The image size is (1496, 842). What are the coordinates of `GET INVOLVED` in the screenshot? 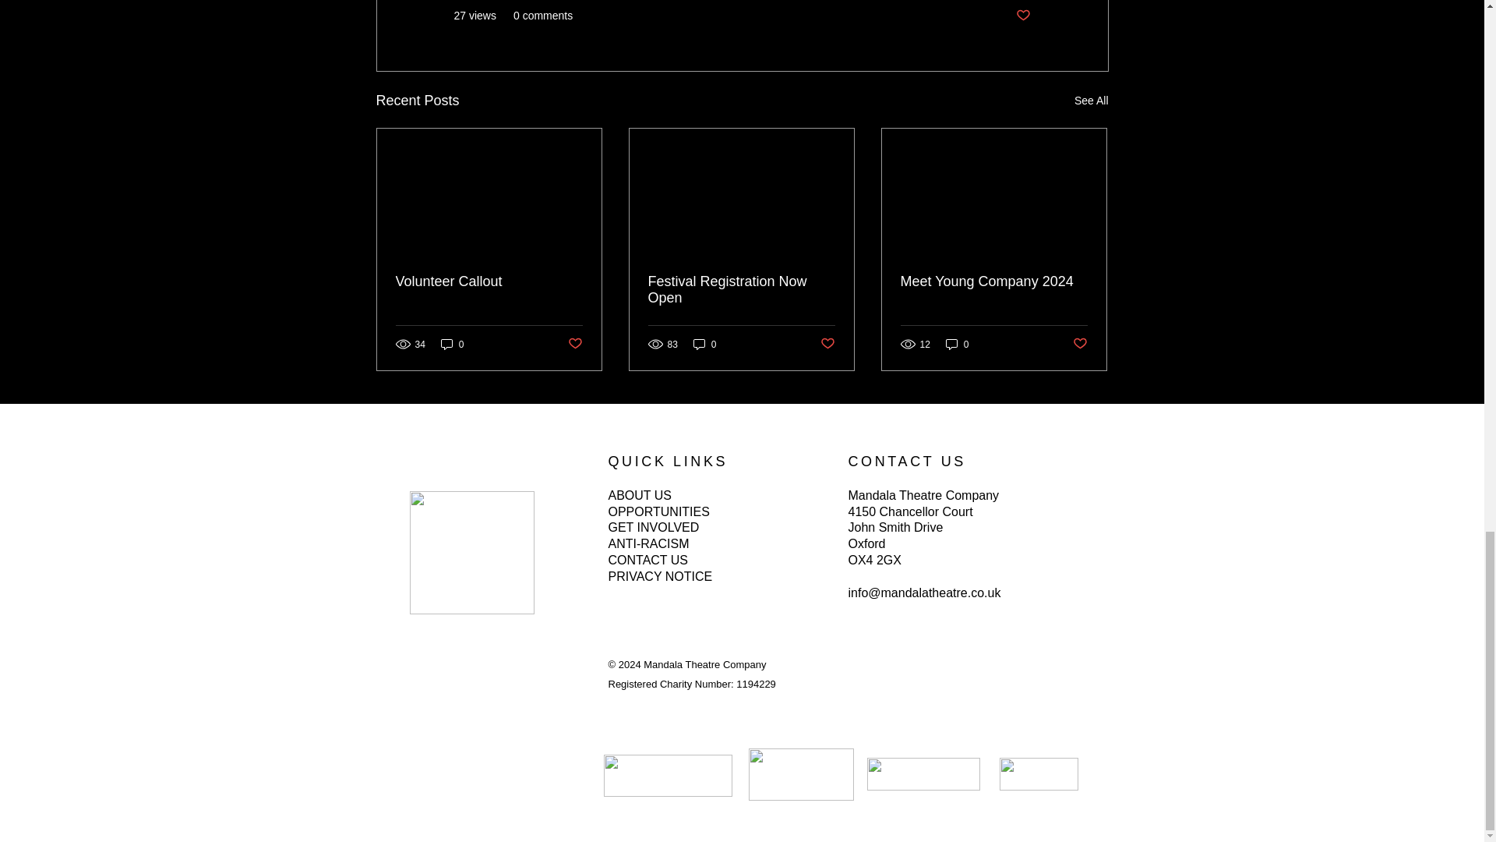 It's located at (653, 527).